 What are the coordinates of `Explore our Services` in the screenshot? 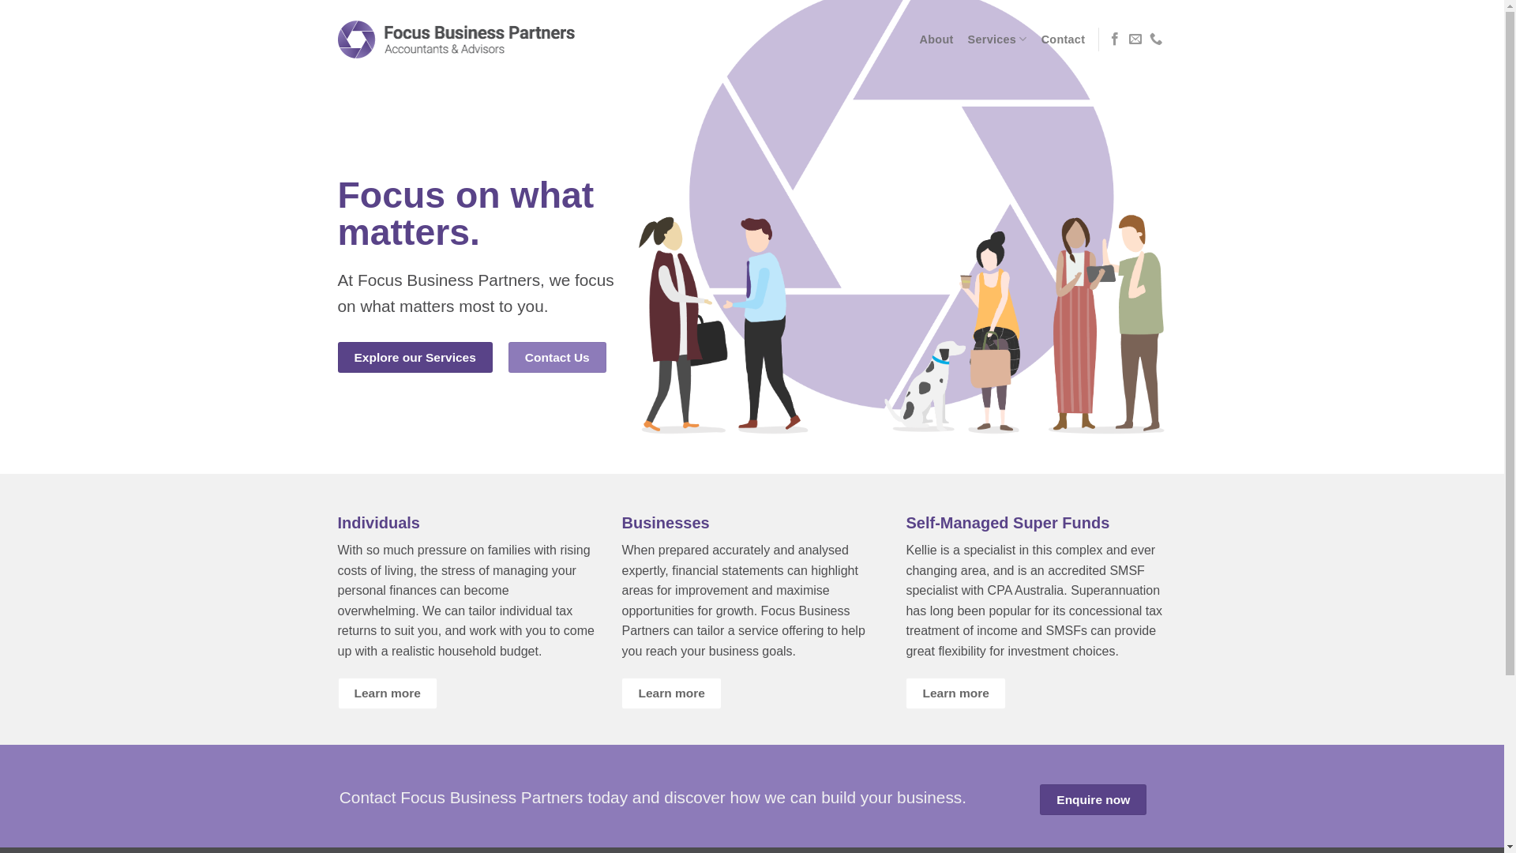 It's located at (415, 357).